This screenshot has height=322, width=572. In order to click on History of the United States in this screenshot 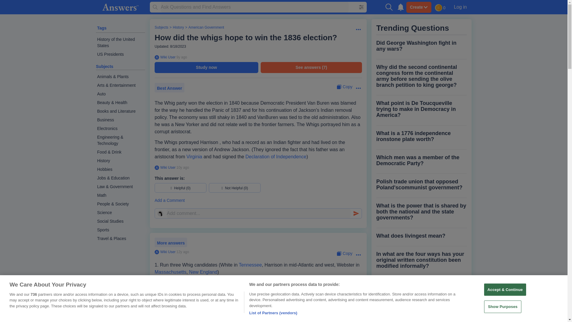, I will do `click(120, 42)`.